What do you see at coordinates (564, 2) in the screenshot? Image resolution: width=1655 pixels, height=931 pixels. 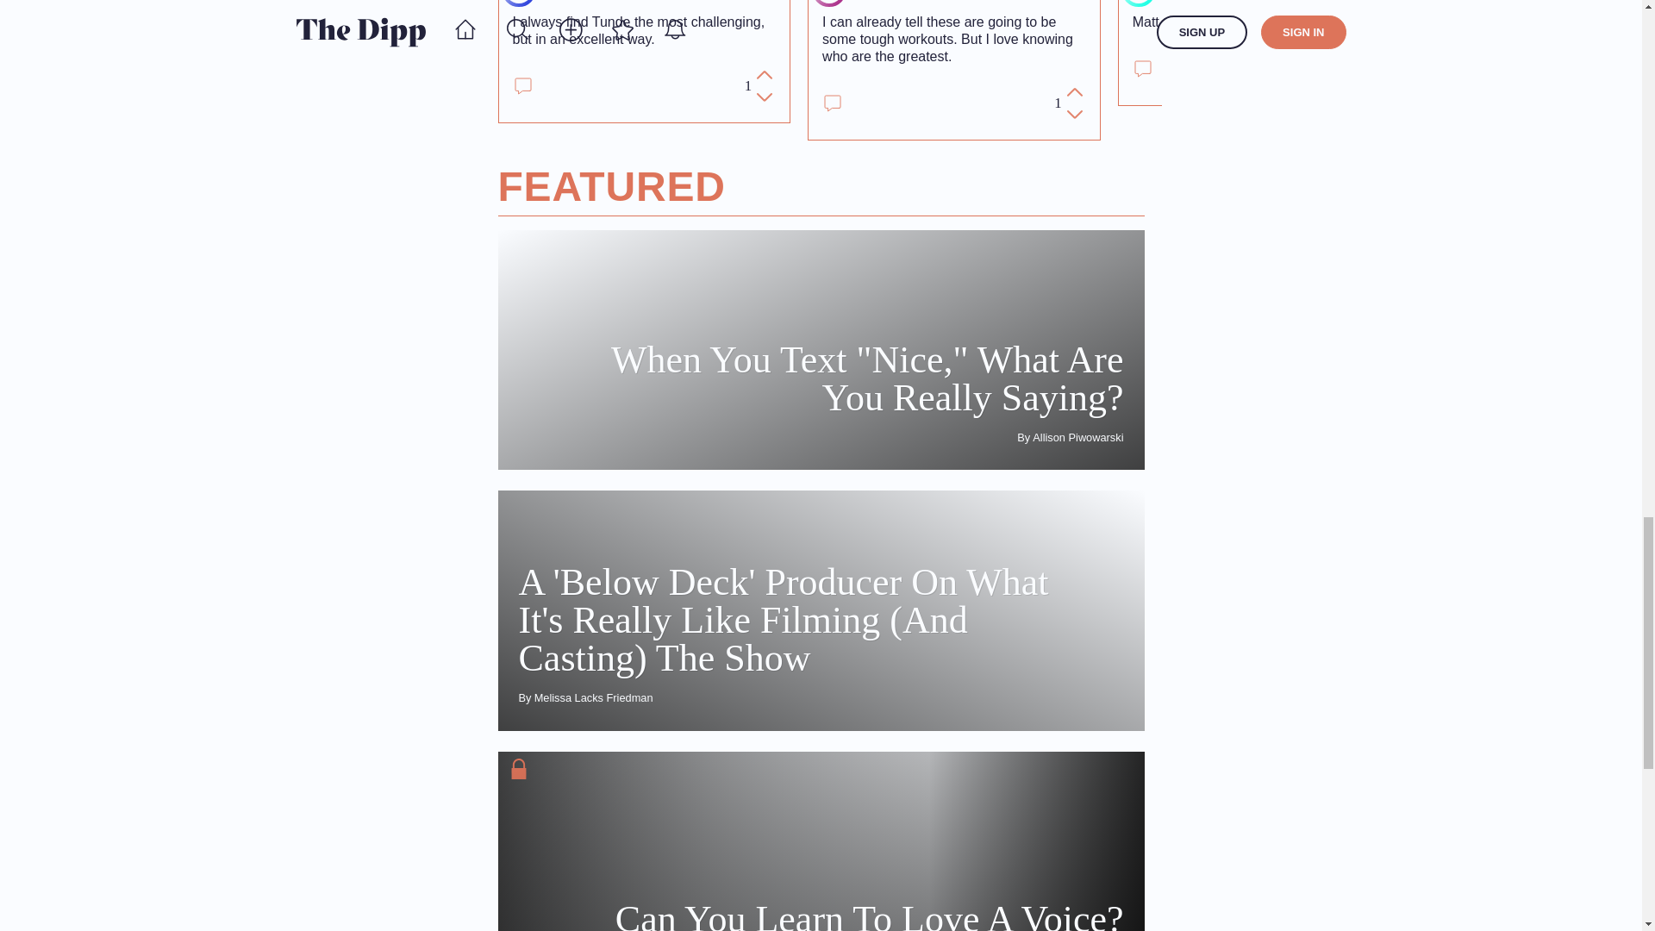 I see `hellery` at bounding box center [564, 2].